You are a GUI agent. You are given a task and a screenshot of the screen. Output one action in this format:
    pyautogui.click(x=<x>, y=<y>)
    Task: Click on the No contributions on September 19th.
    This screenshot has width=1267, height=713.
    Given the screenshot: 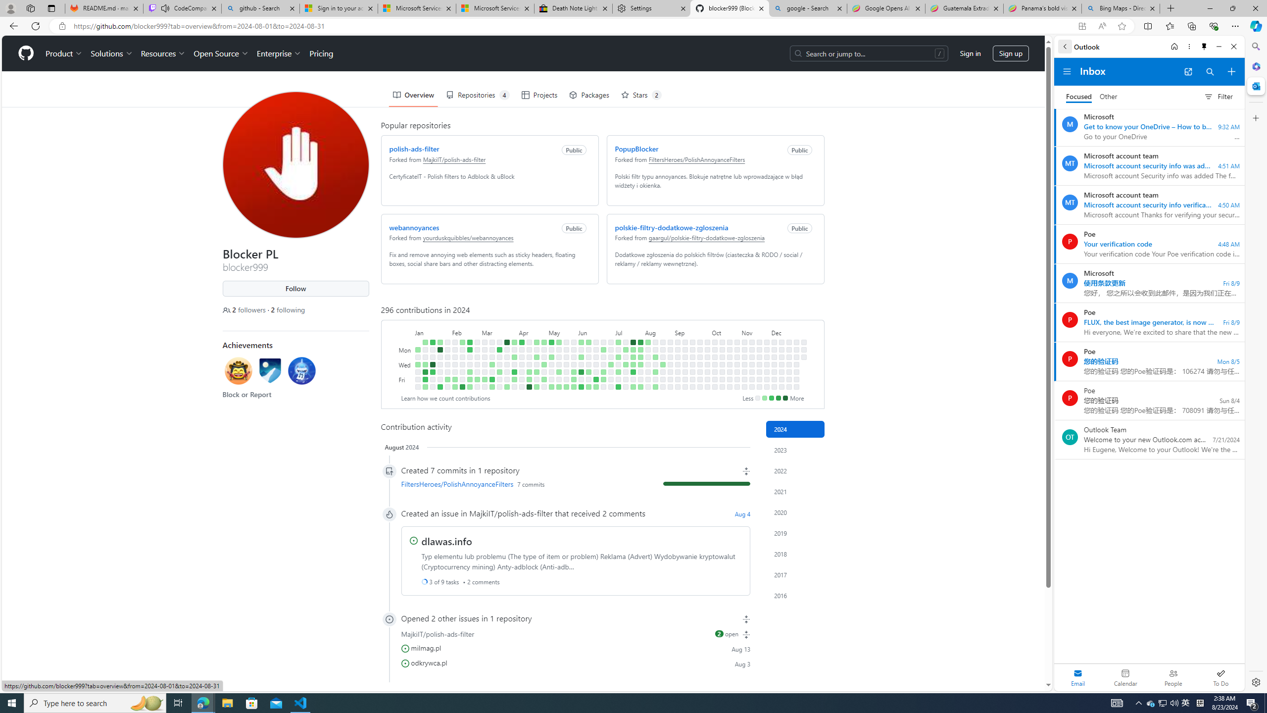 What is the action you would take?
    pyautogui.click(x=692, y=372)
    